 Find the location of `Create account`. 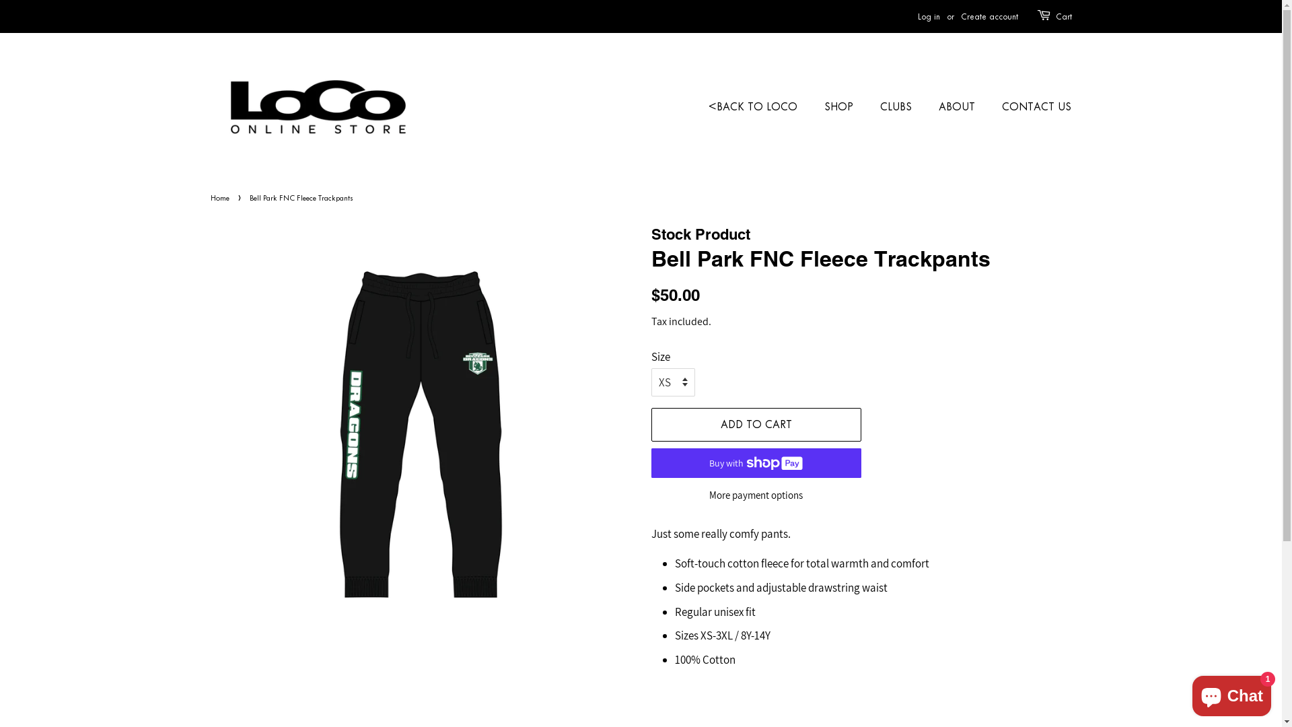

Create account is located at coordinates (989, 16).